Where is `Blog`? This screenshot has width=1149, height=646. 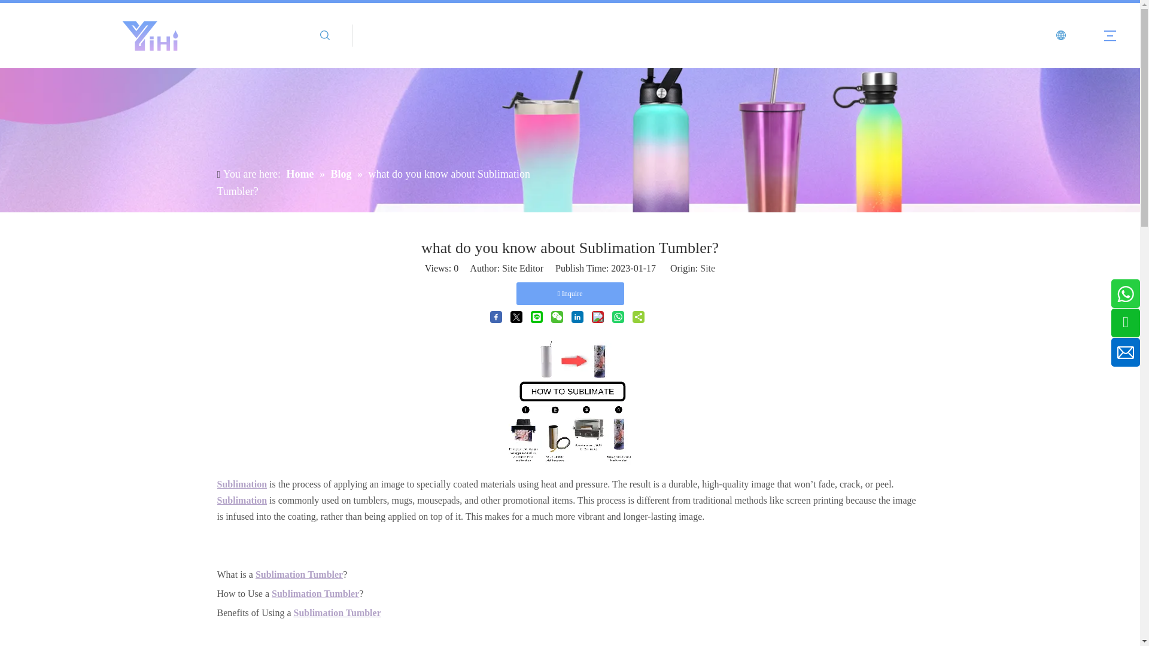 Blog is located at coordinates (342, 173).